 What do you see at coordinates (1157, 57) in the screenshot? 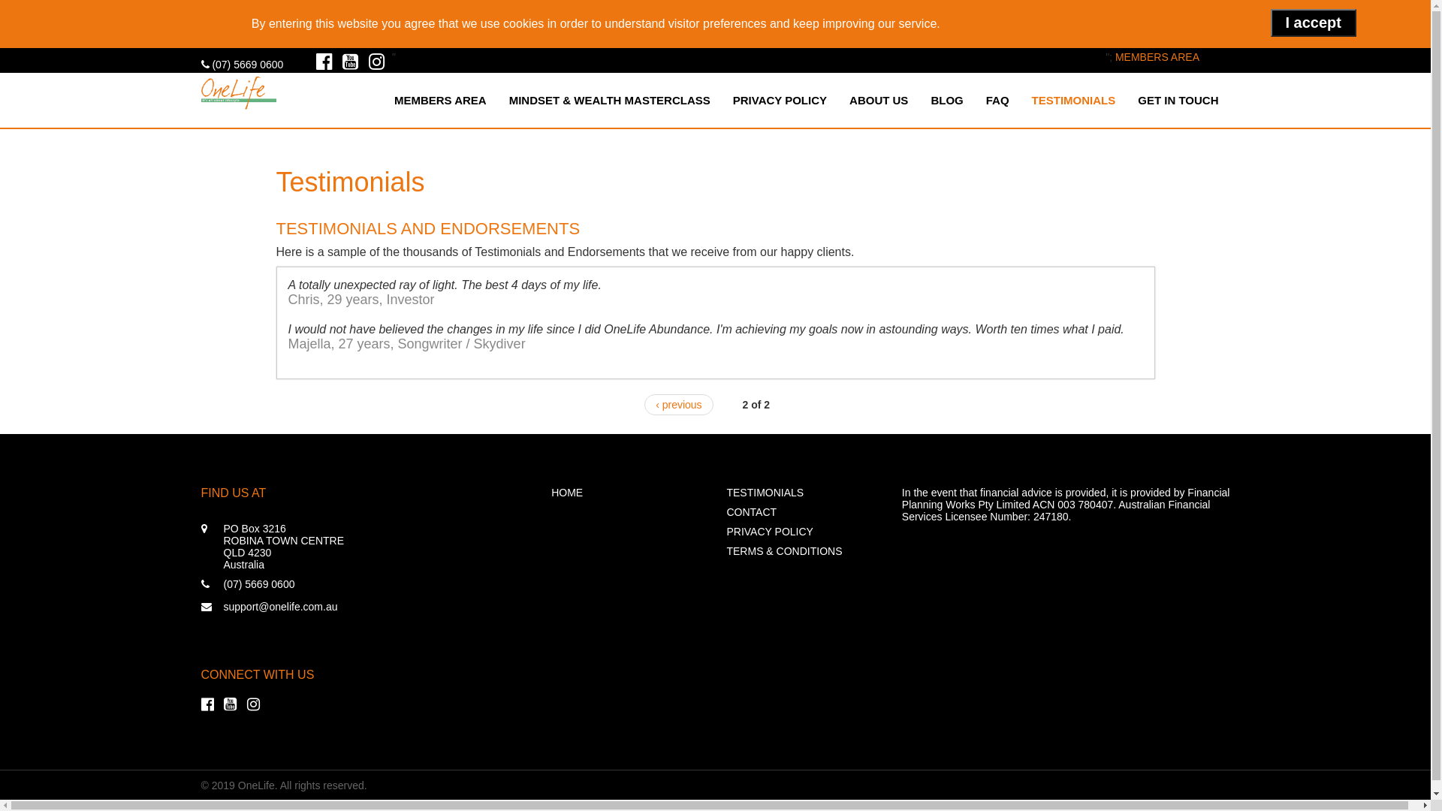
I see `MEMBERS AREA` at bounding box center [1157, 57].